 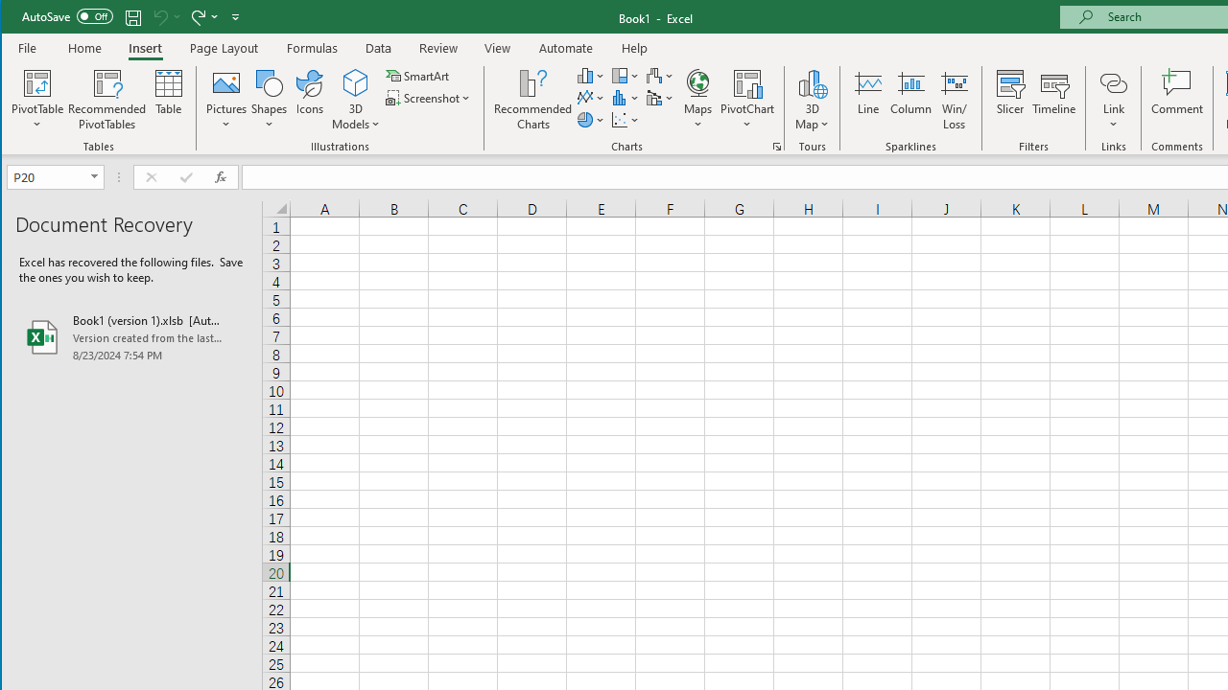 What do you see at coordinates (1113, 100) in the screenshot?
I see `Link` at bounding box center [1113, 100].